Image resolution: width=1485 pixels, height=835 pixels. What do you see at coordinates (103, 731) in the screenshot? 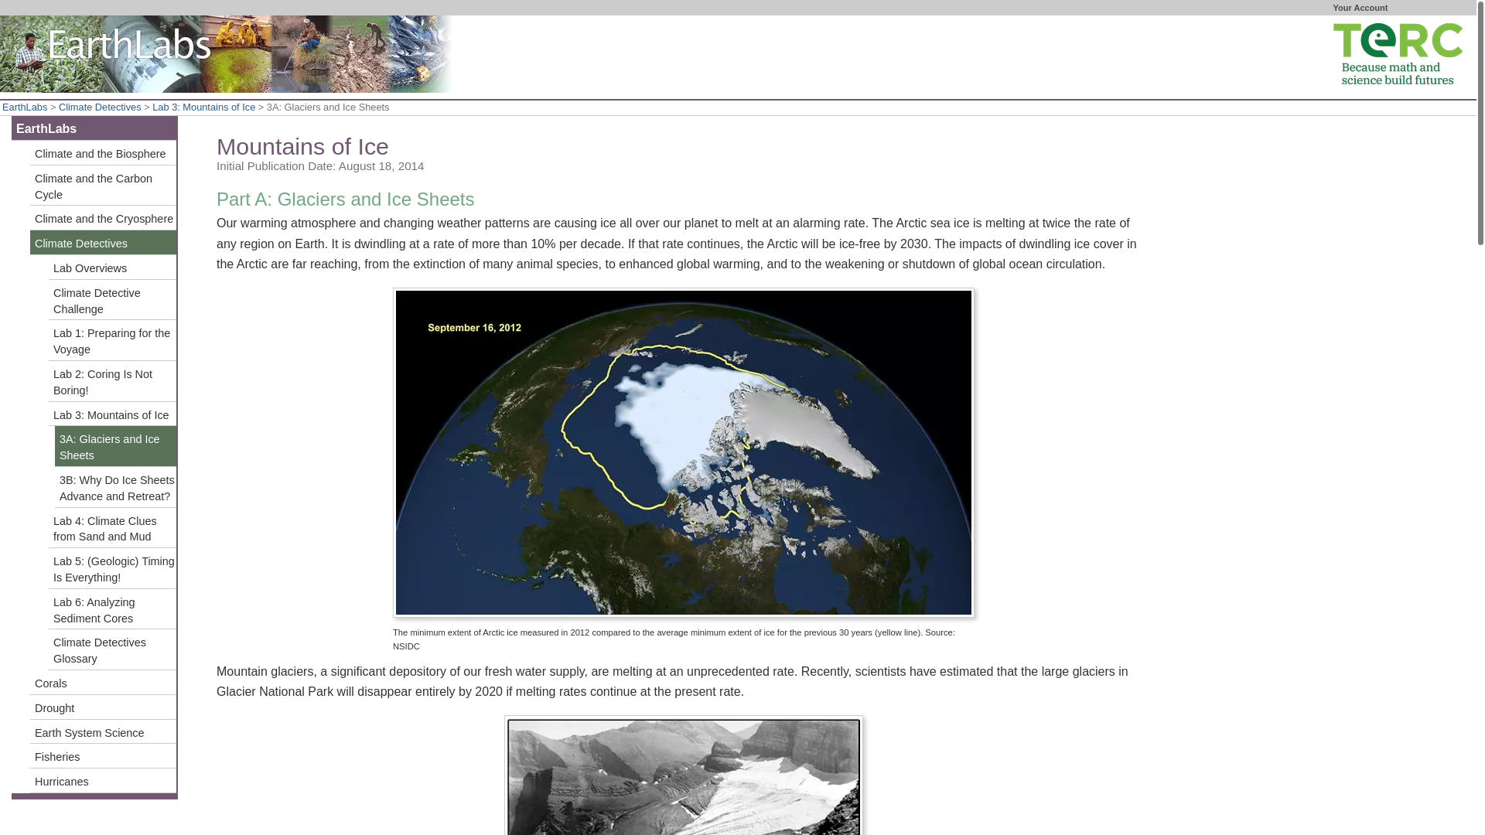
I see `Earth System Science` at bounding box center [103, 731].